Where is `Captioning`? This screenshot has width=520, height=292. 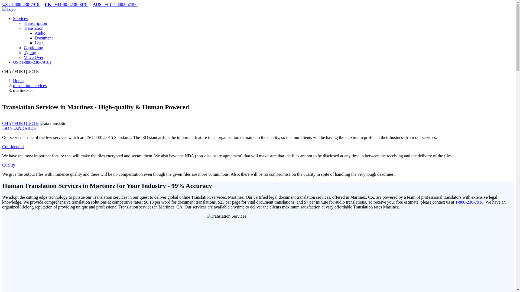
Captioning is located at coordinates (34, 48).